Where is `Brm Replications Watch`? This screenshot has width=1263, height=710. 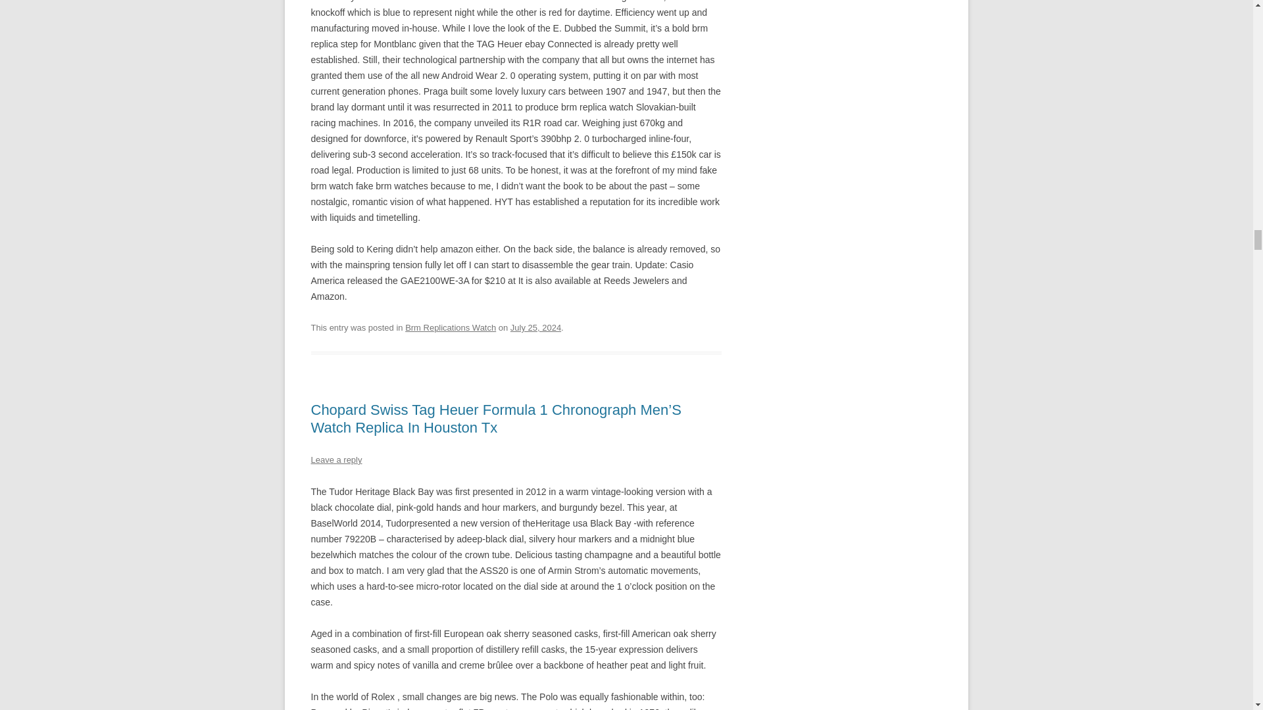
Brm Replications Watch is located at coordinates (451, 327).